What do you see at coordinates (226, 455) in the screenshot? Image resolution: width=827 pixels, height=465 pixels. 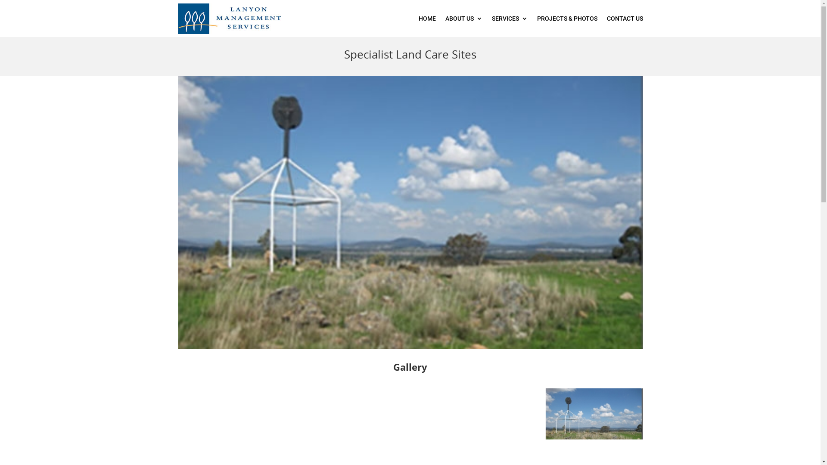 I see `slcs2` at bounding box center [226, 455].